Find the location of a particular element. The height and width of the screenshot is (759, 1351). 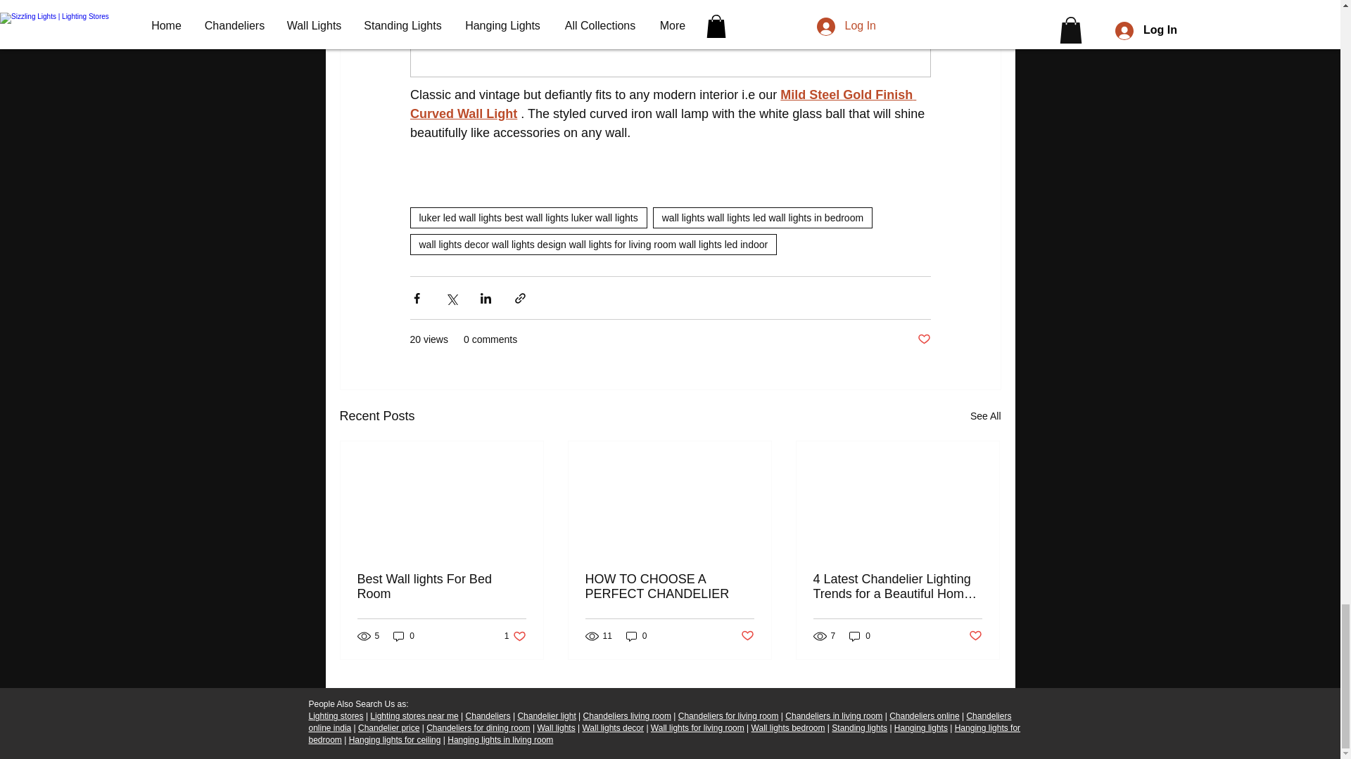

Best Wall lights For Bed Room is located at coordinates (442, 587).